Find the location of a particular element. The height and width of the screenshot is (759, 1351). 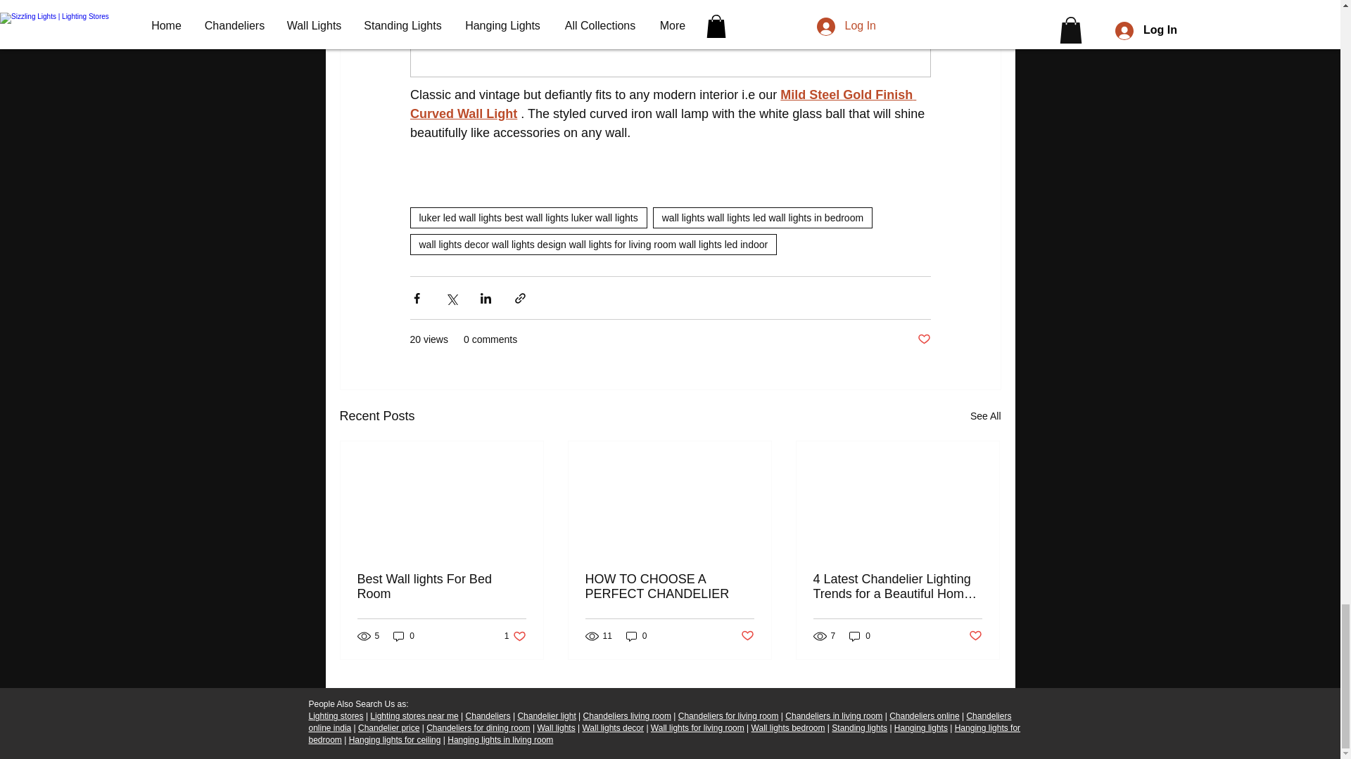

Best Wall lights For Bed Room is located at coordinates (442, 587).